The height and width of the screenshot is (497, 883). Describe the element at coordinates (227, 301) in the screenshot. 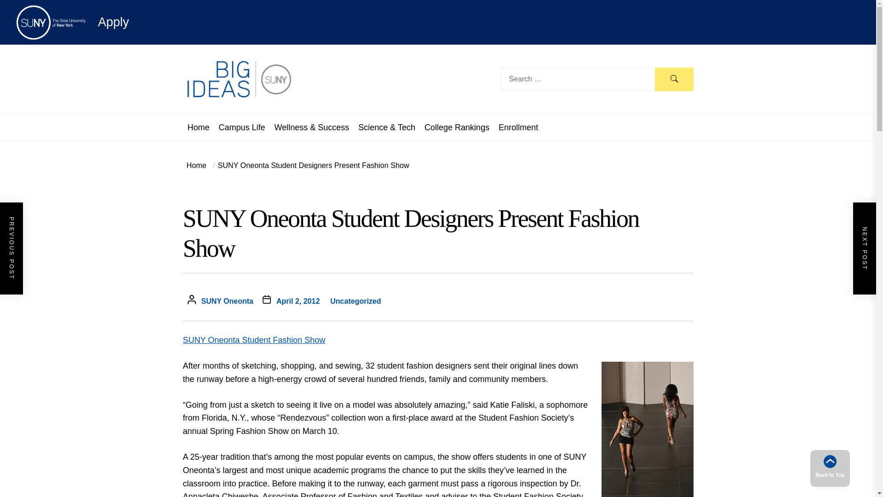

I see `SUNY Oneonta` at that location.